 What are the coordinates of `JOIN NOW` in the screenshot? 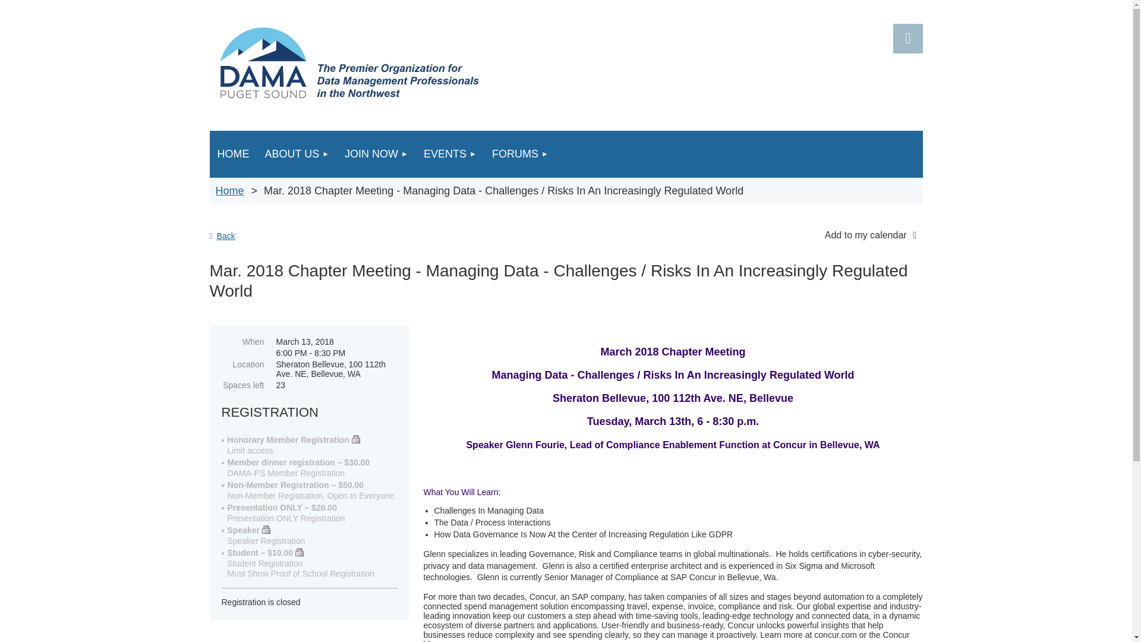 It's located at (376, 155).